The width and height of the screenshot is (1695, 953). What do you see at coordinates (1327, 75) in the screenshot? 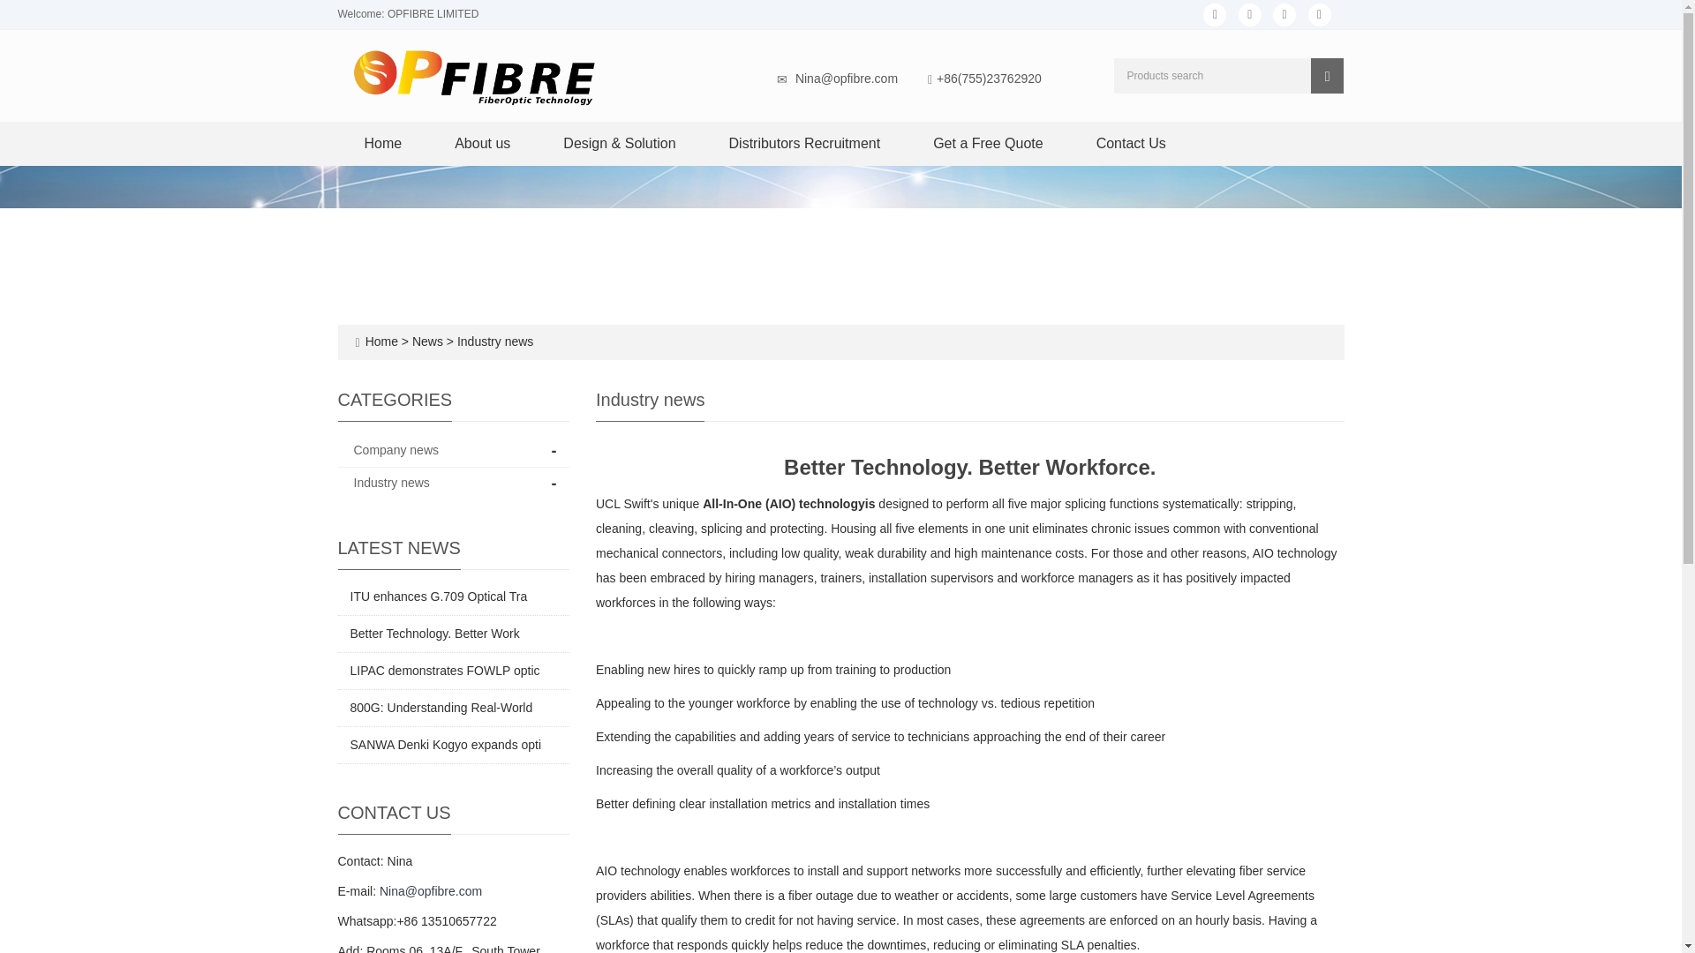
I see `Products search` at bounding box center [1327, 75].